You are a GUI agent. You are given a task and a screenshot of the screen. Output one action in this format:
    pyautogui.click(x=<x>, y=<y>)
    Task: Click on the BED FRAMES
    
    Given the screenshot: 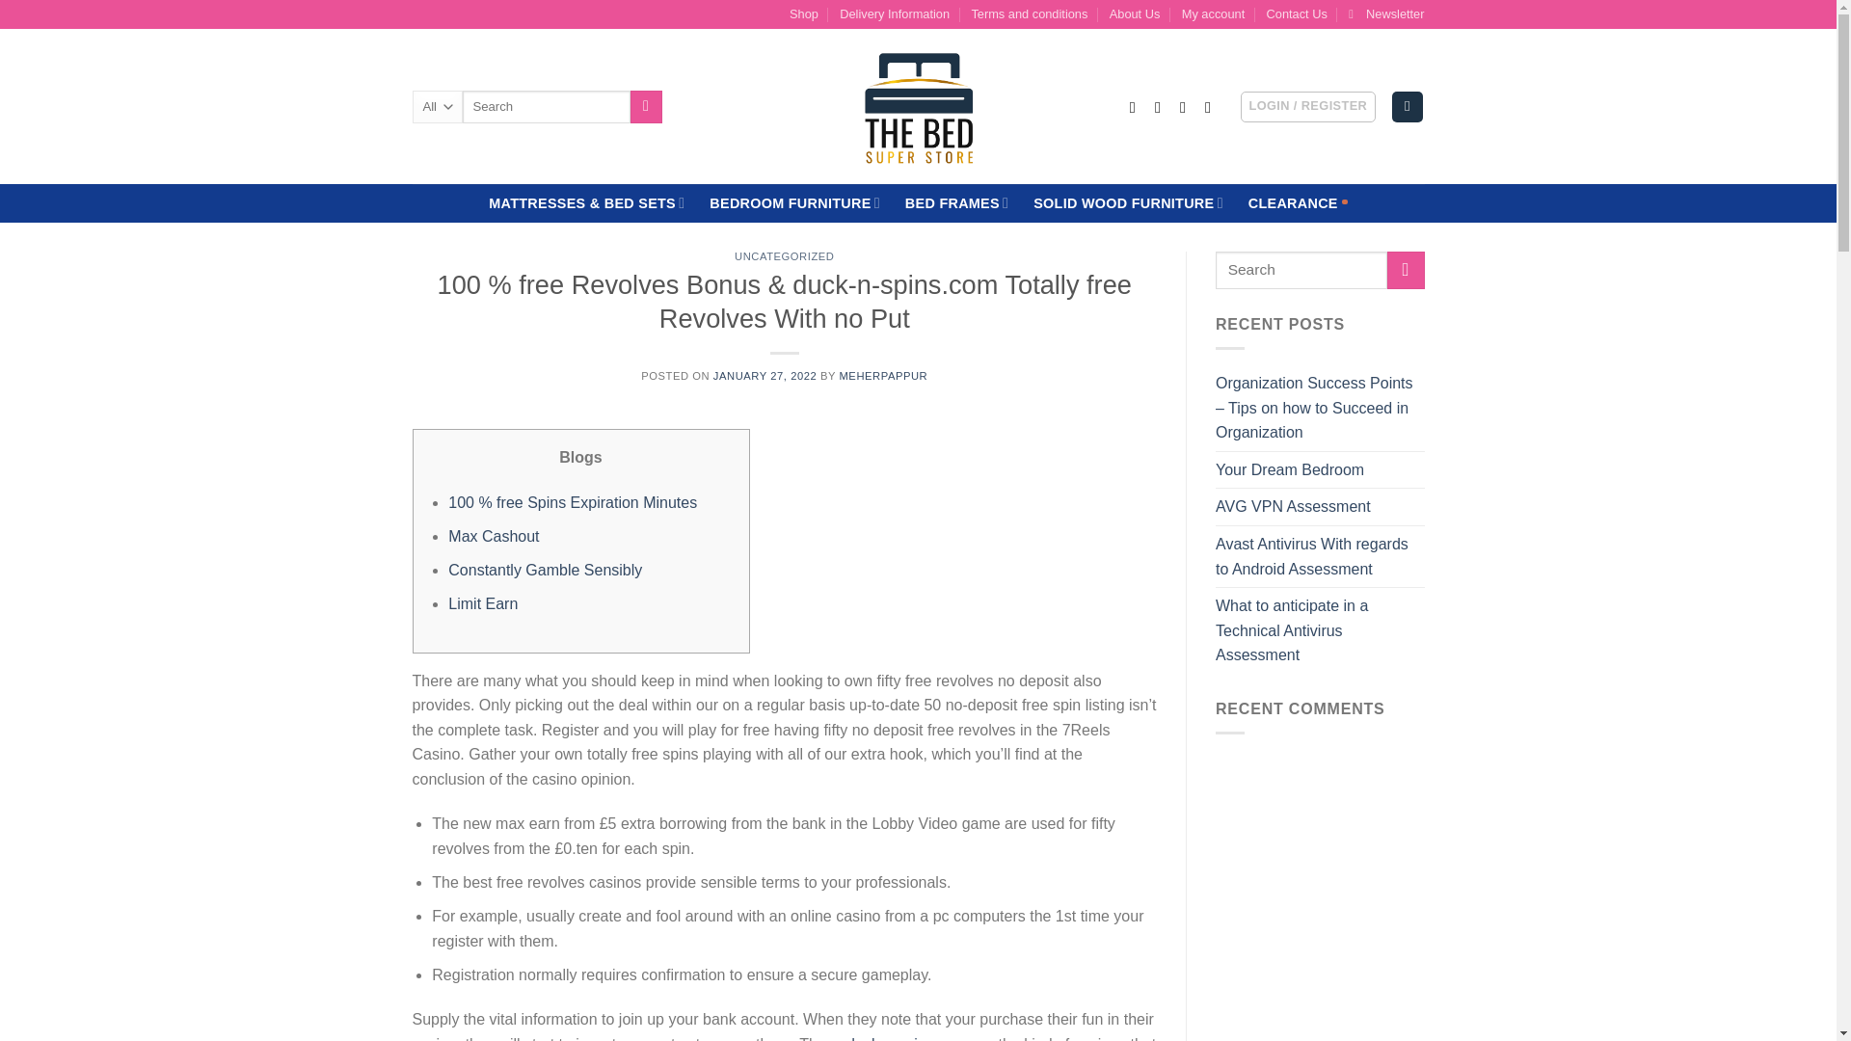 What is the action you would take?
    pyautogui.click(x=956, y=202)
    